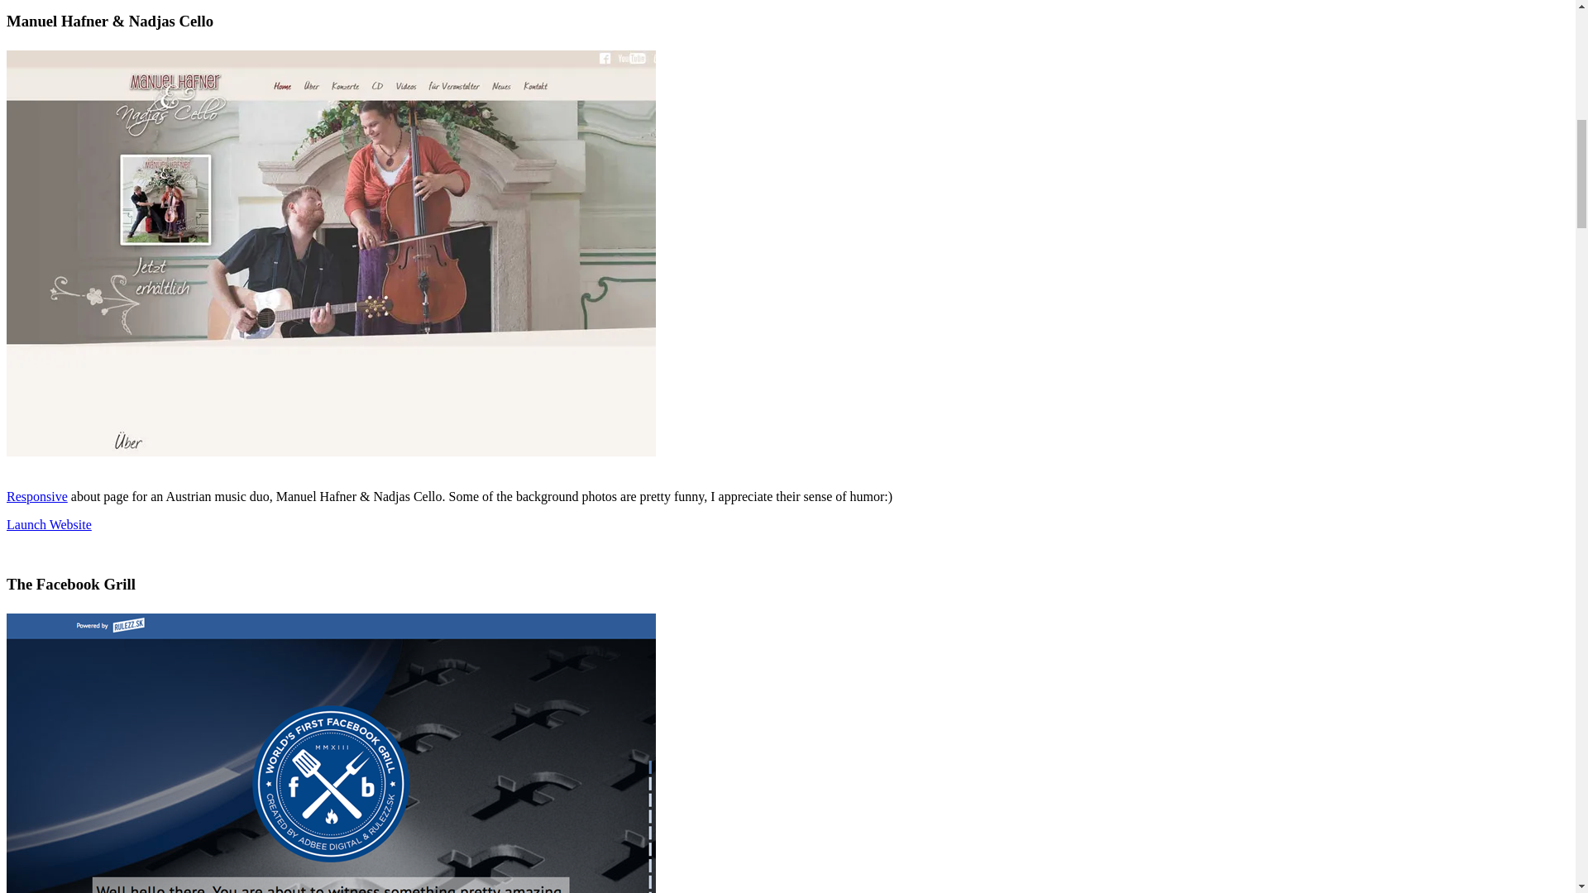  What do you see at coordinates (36, 496) in the screenshot?
I see `Responsive` at bounding box center [36, 496].